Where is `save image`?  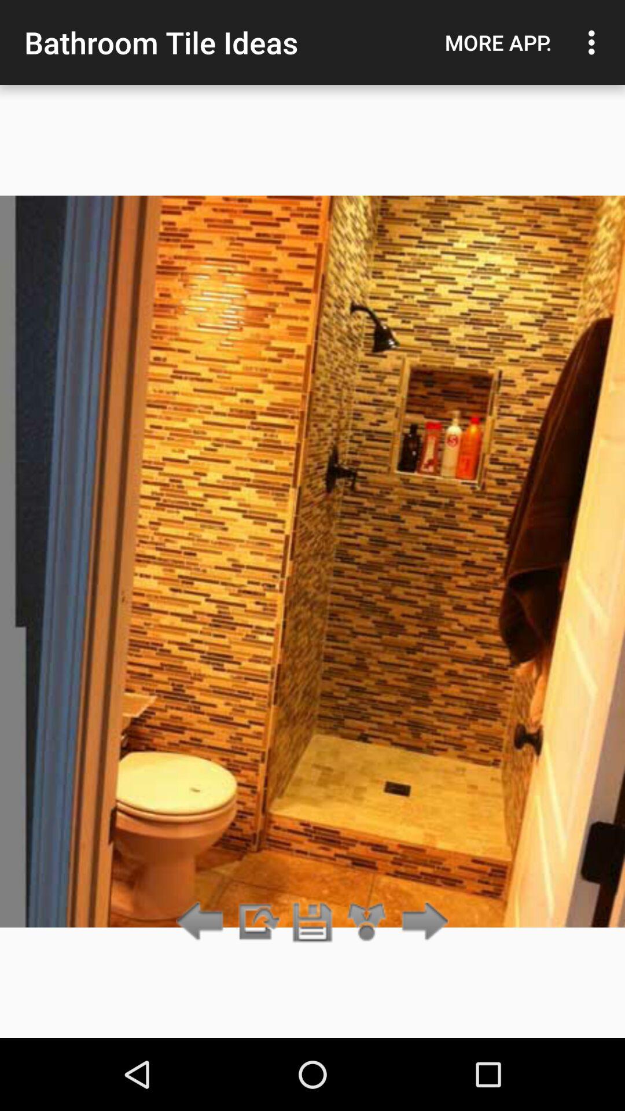
save image is located at coordinates (312, 922).